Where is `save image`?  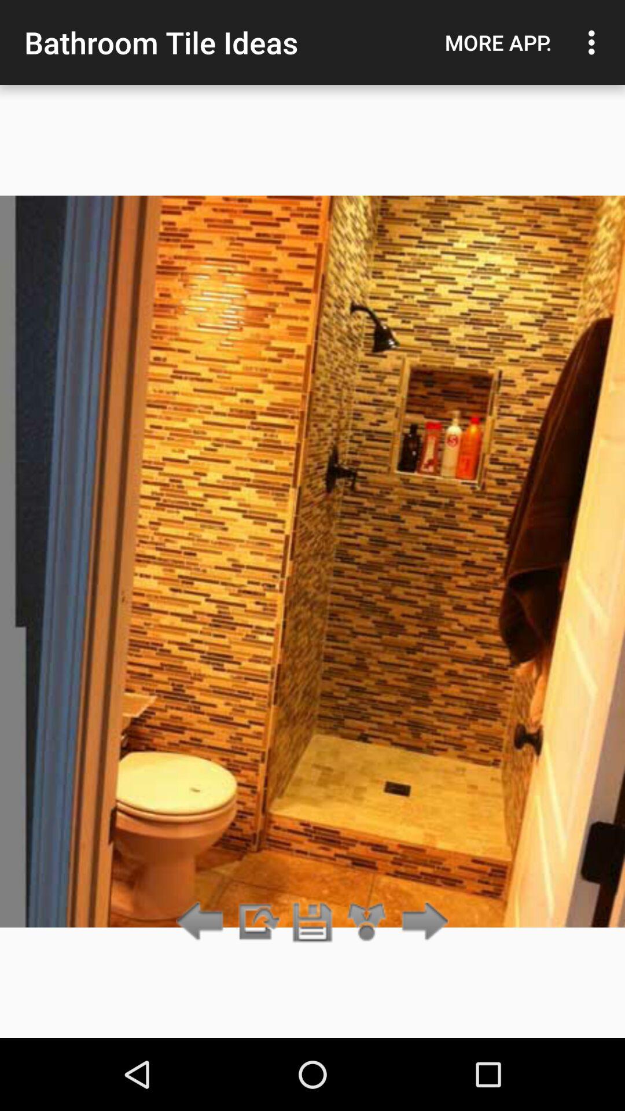
save image is located at coordinates (312, 922).